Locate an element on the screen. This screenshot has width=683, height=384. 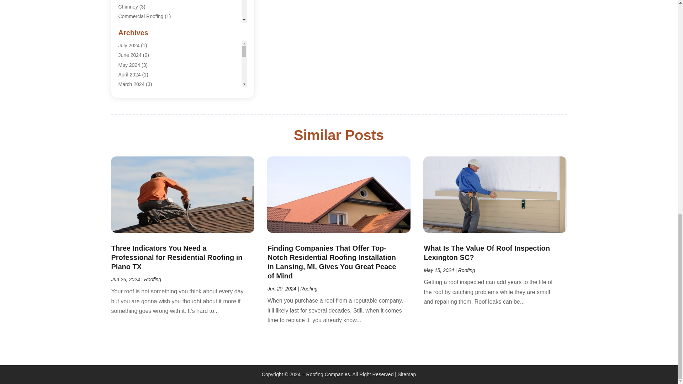
Home Inspection is located at coordinates (137, 152).